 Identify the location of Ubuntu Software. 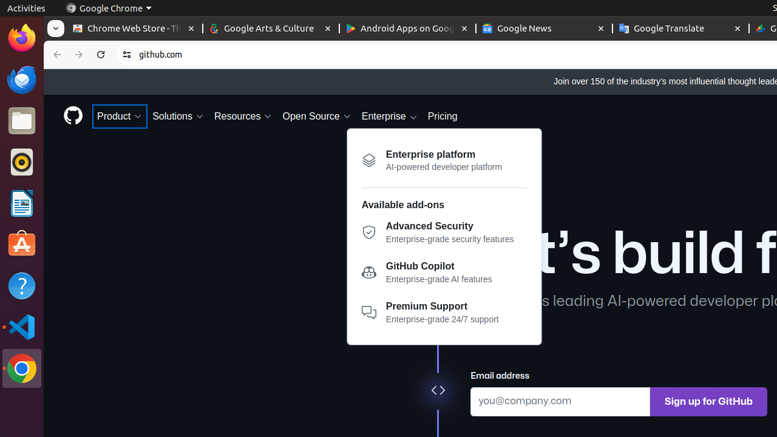
(22, 244).